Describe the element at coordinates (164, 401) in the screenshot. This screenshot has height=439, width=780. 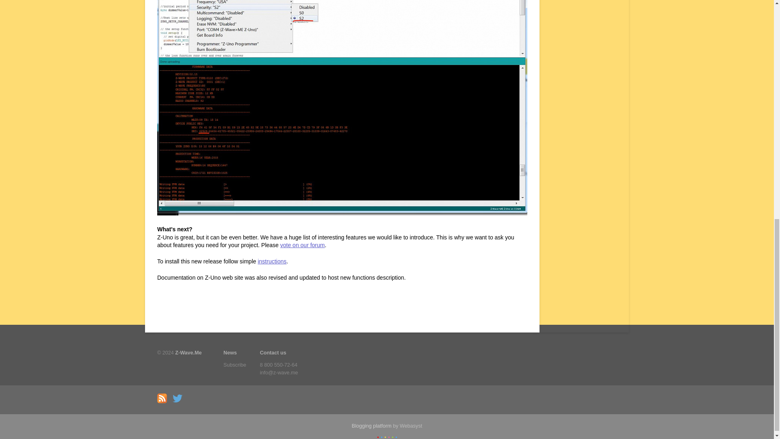
I see `RSS` at that location.